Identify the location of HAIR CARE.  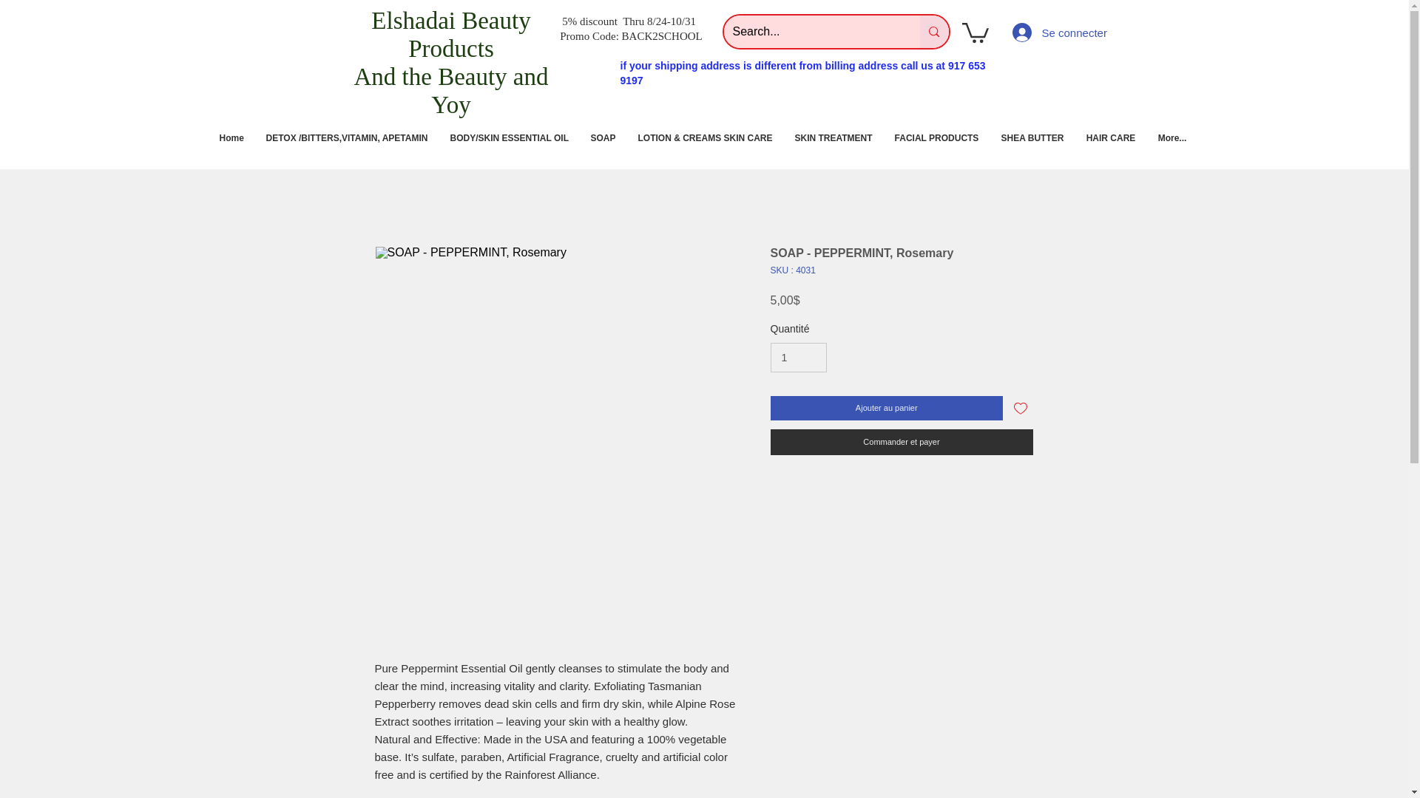
(1111, 138).